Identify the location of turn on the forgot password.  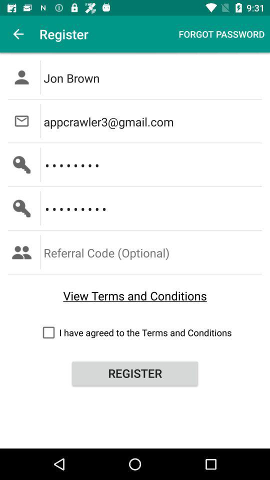
(221, 34).